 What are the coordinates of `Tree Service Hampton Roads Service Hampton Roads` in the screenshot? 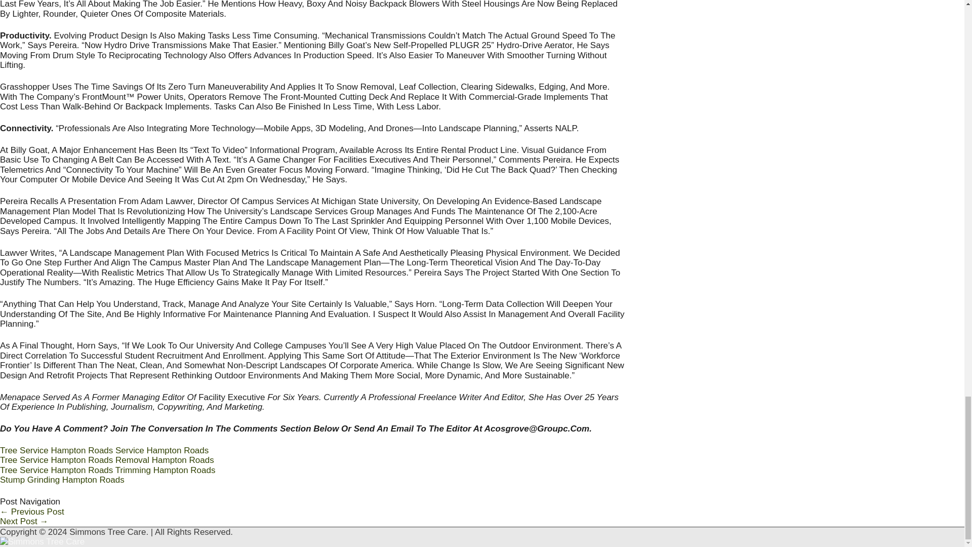 It's located at (104, 450).